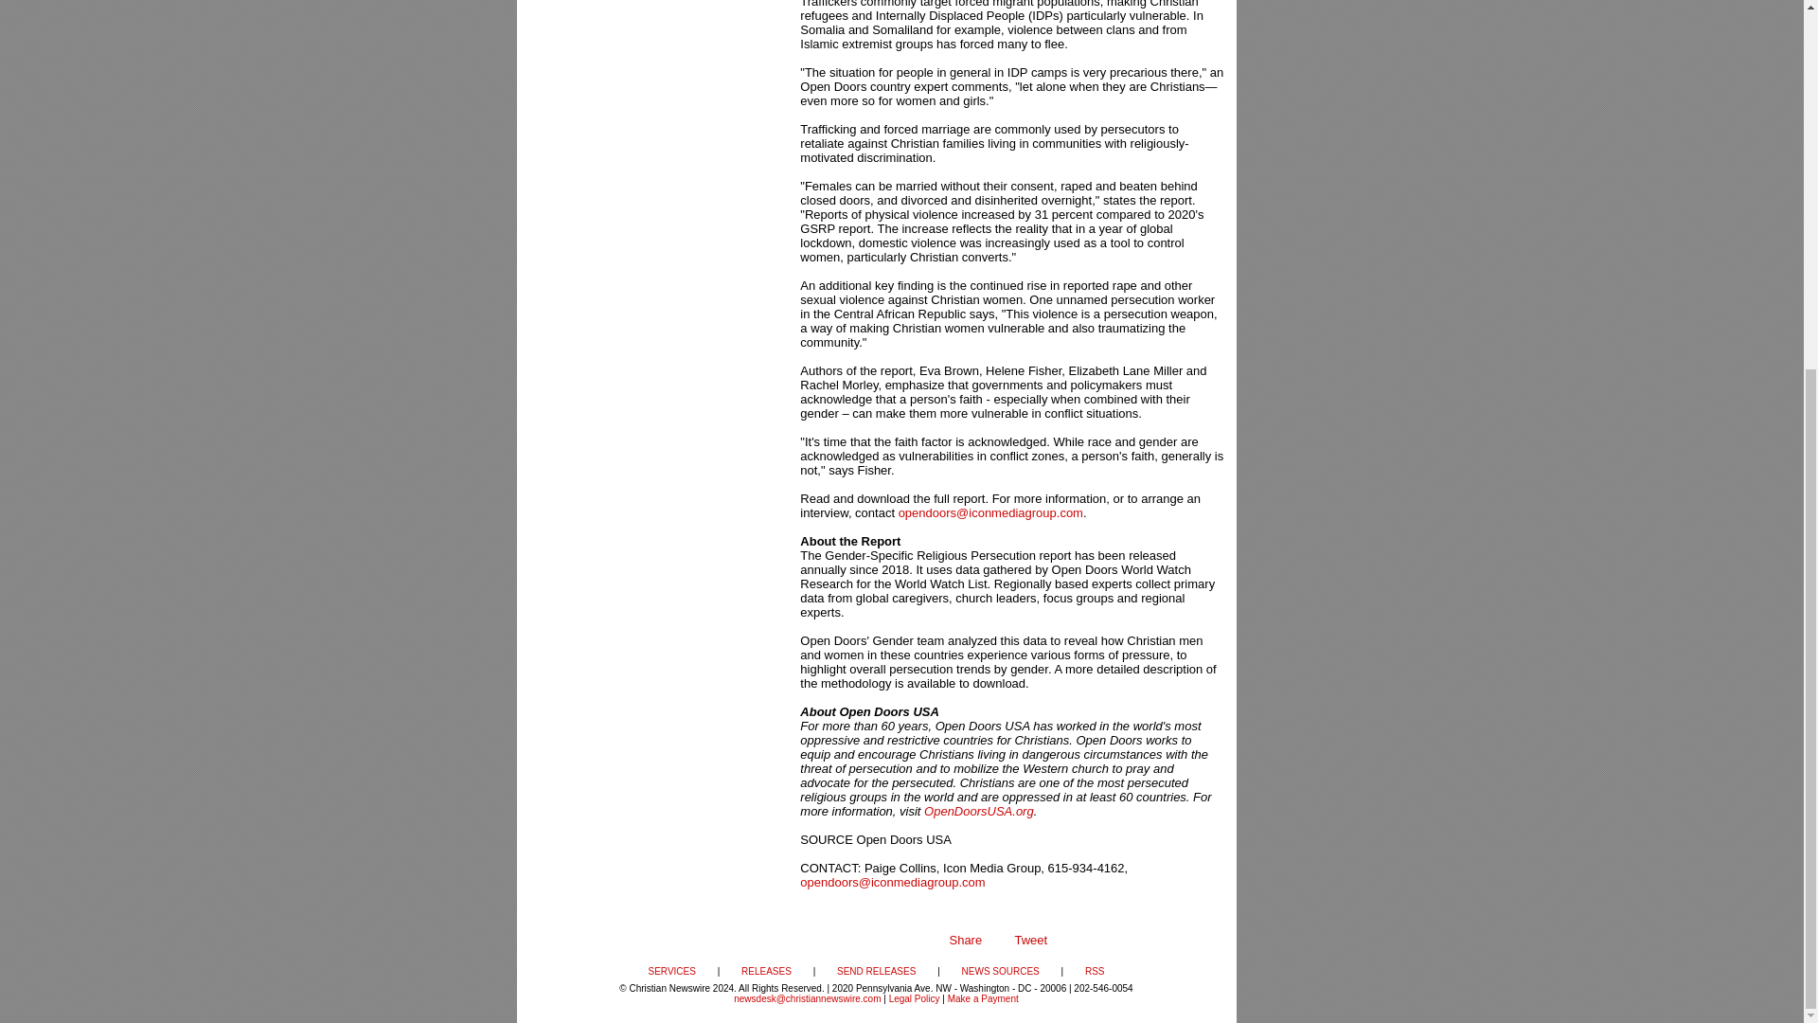  What do you see at coordinates (1095, 971) in the screenshot?
I see `RSS` at bounding box center [1095, 971].